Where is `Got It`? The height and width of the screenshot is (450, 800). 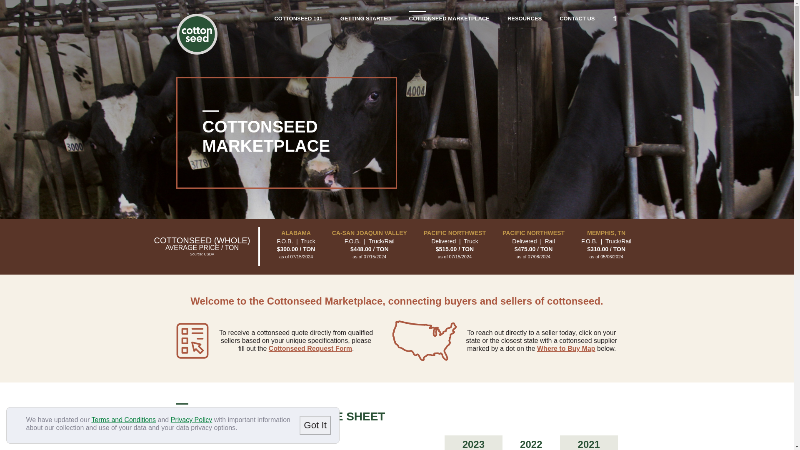 Got It is located at coordinates (315, 425).